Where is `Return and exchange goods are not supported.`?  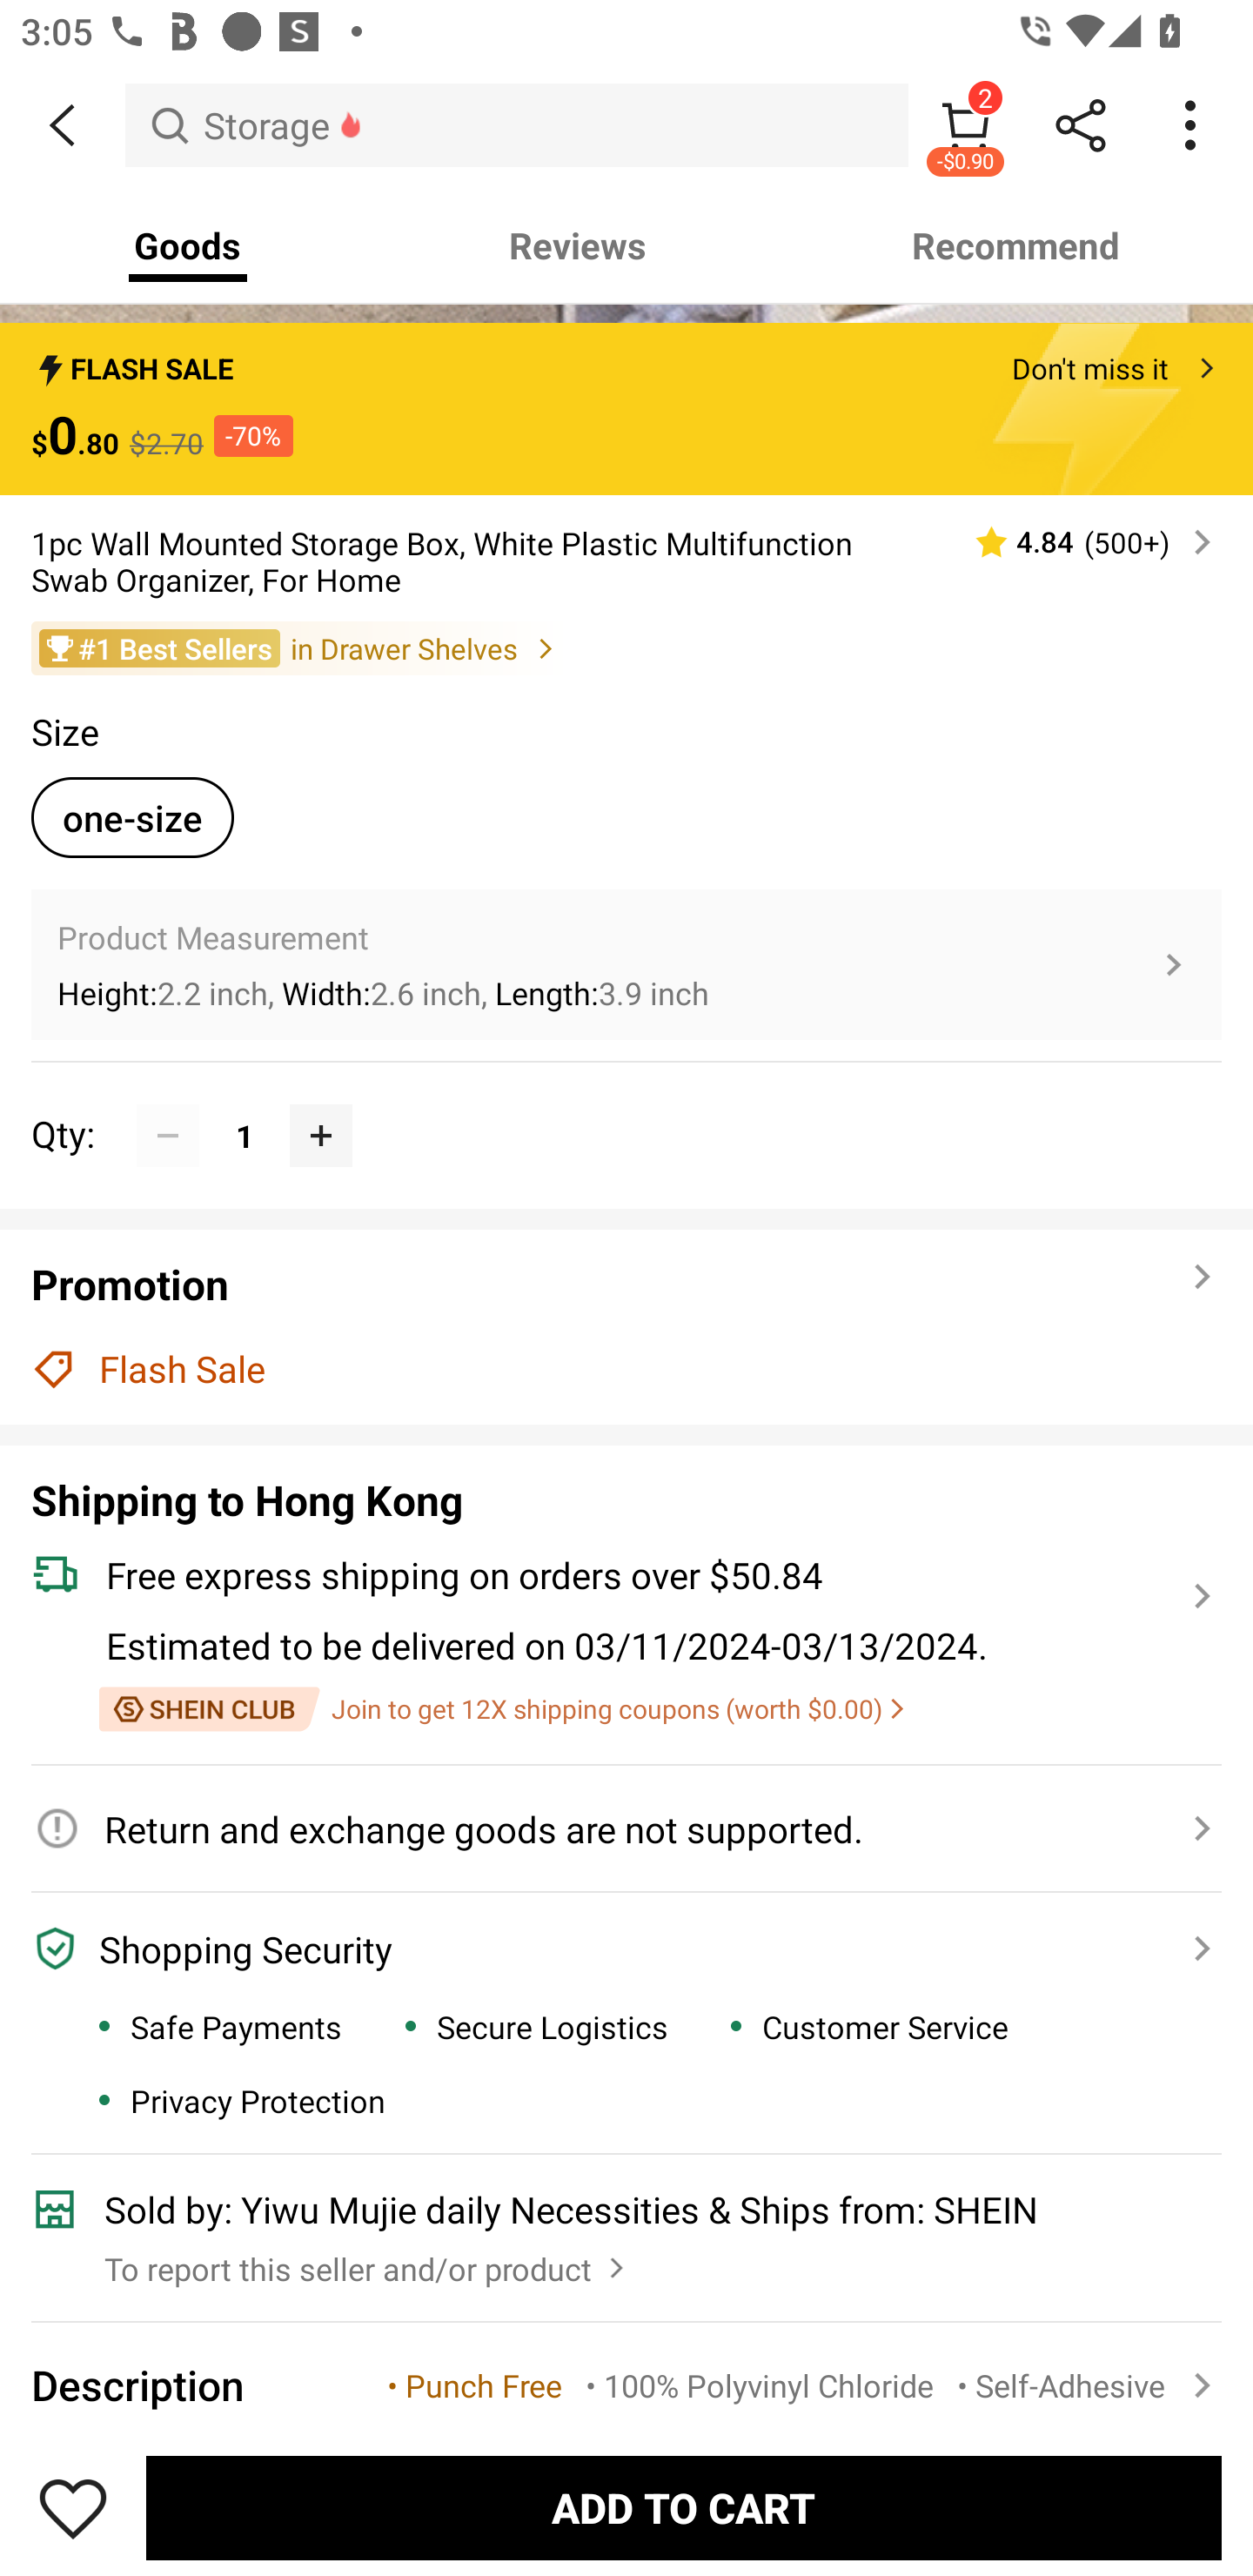
Return and exchange goods are not supported. is located at coordinates (609, 1828).